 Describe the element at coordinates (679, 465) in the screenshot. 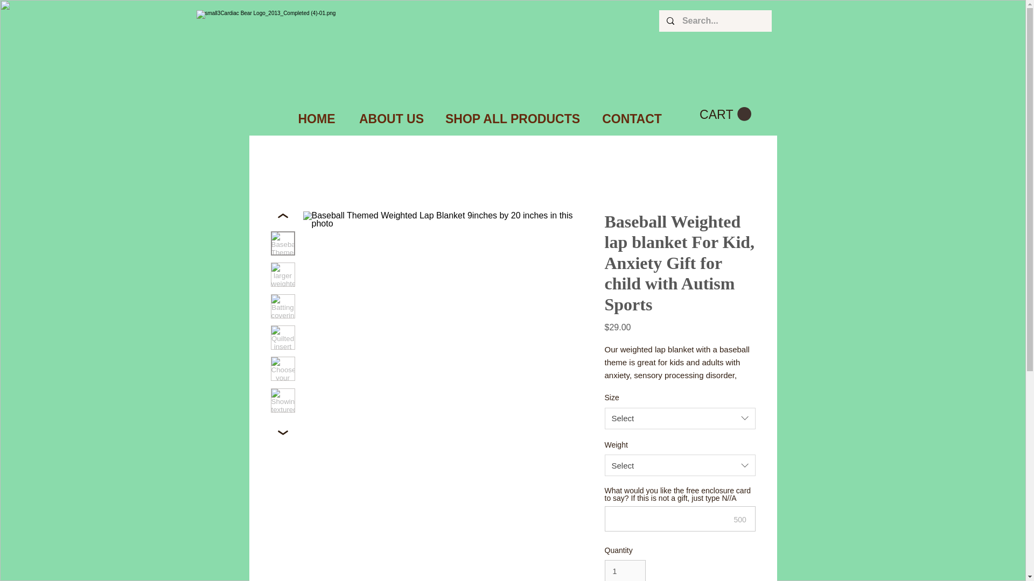

I see `Select` at that location.